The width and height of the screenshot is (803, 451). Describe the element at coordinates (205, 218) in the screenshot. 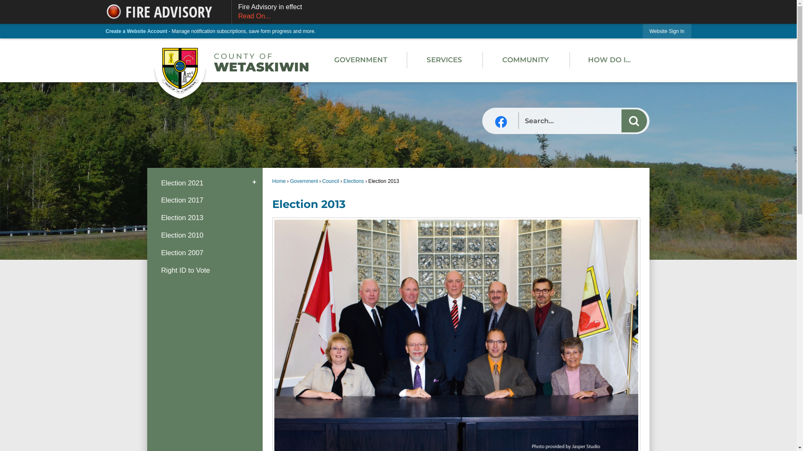

I see `Election 2013` at that location.